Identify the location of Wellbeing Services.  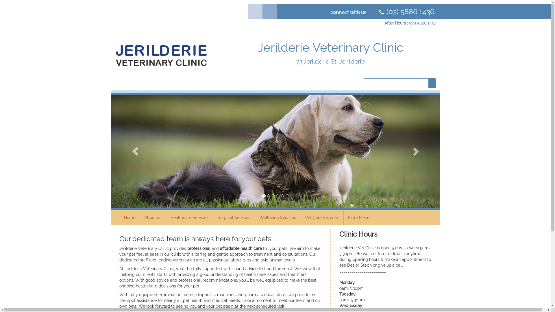
(278, 218).